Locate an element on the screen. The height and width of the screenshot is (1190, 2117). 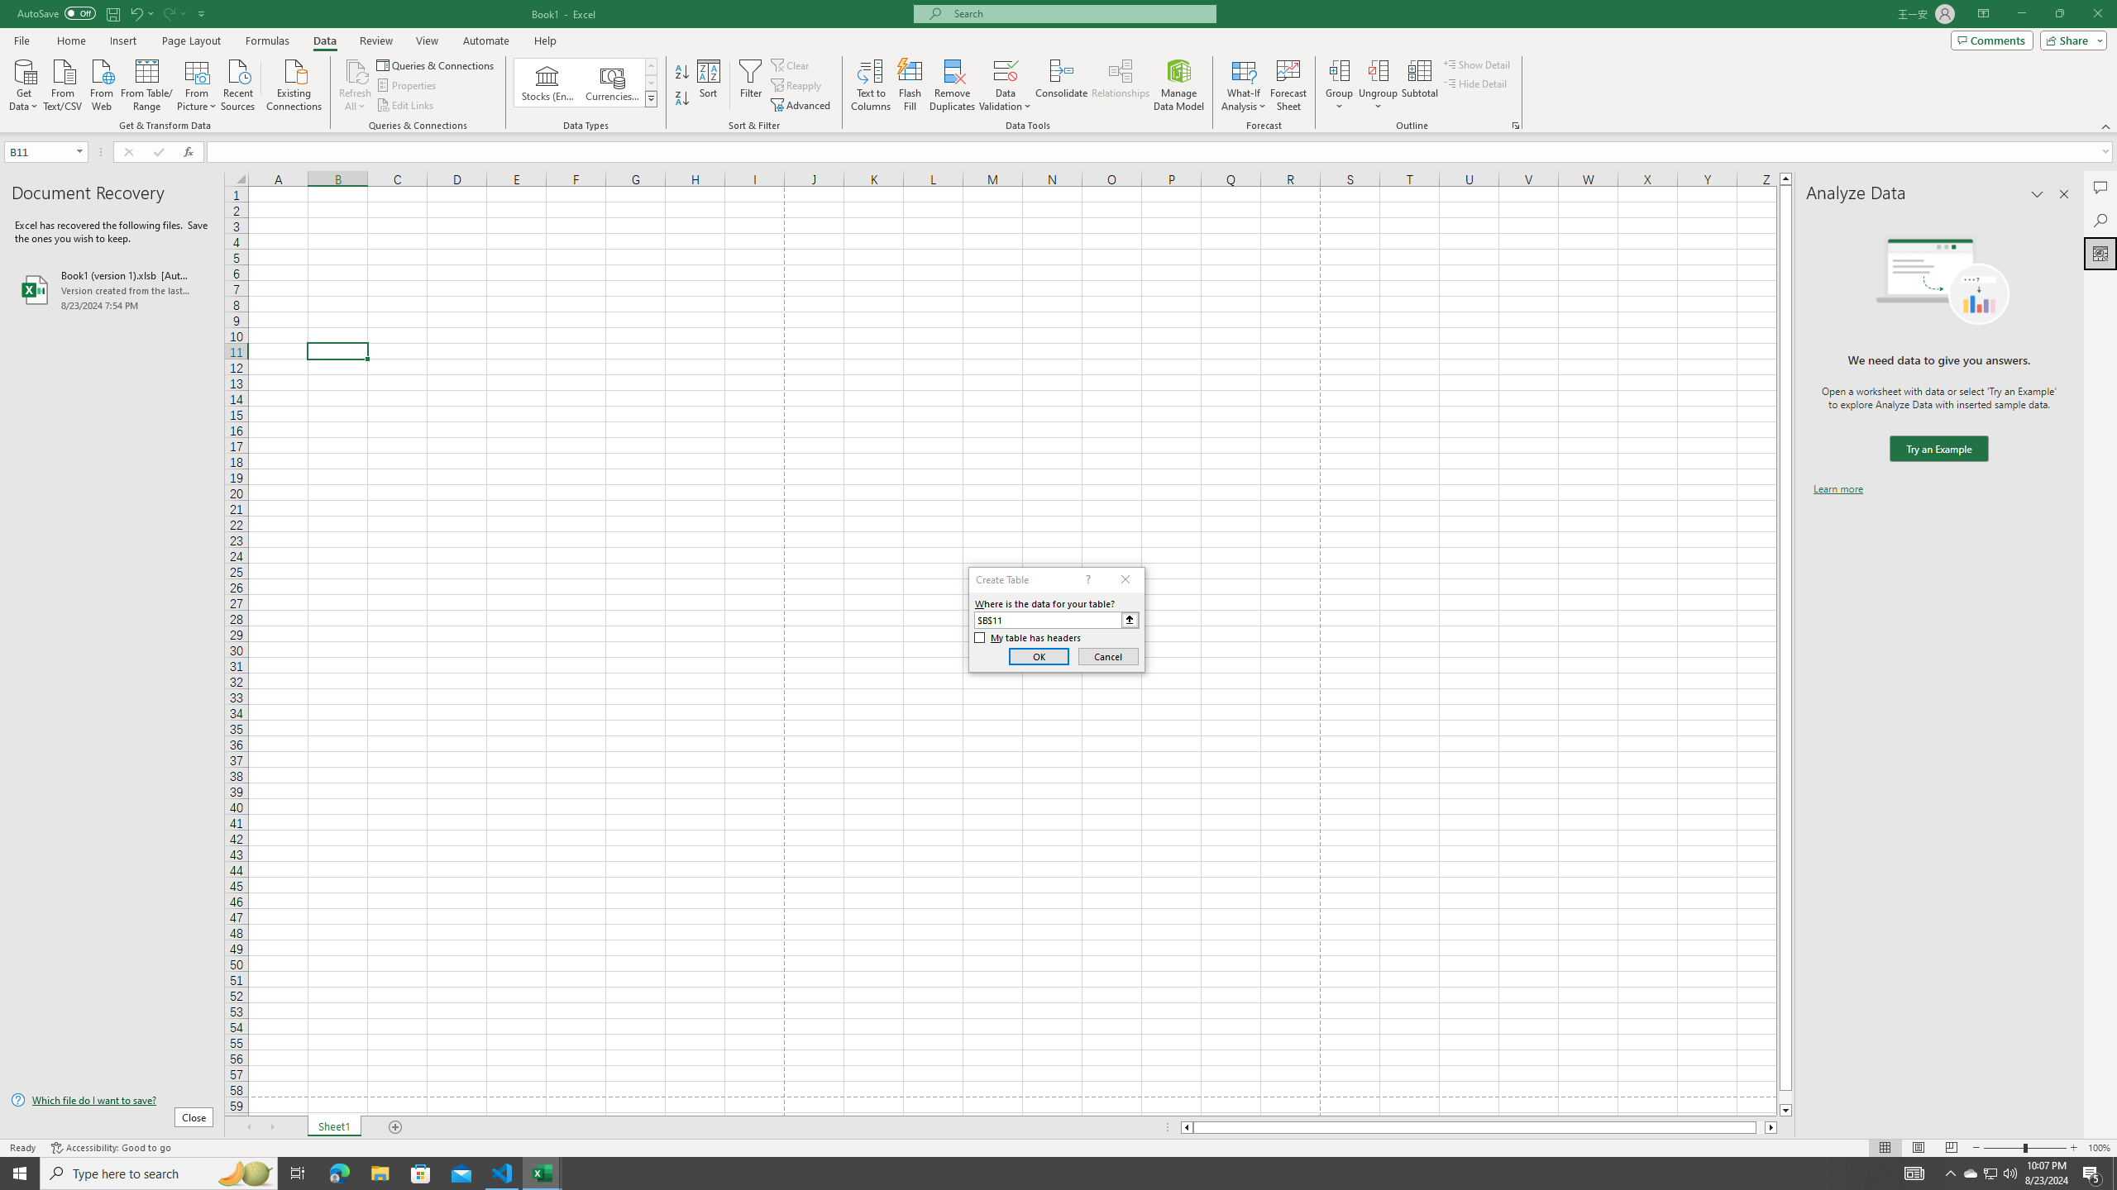
Recent Sources is located at coordinates (238, 83).